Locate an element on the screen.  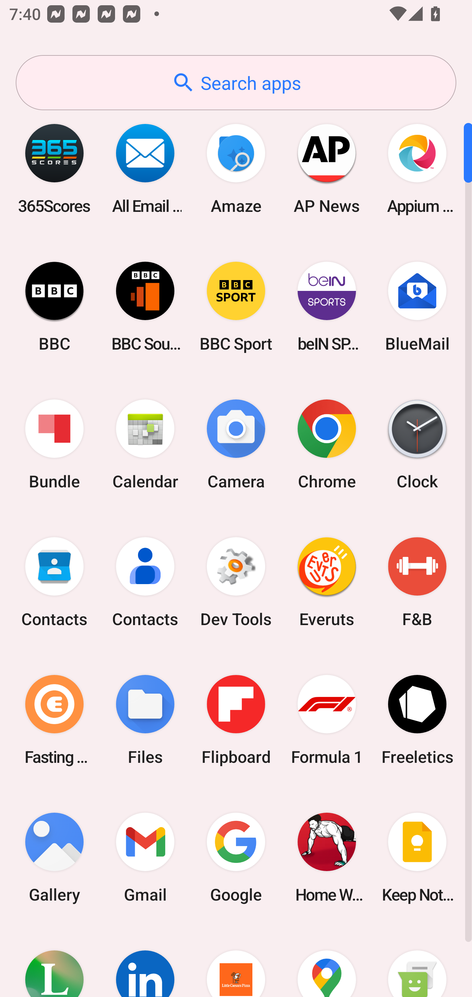
BBC is located at coordinates (54, 306).